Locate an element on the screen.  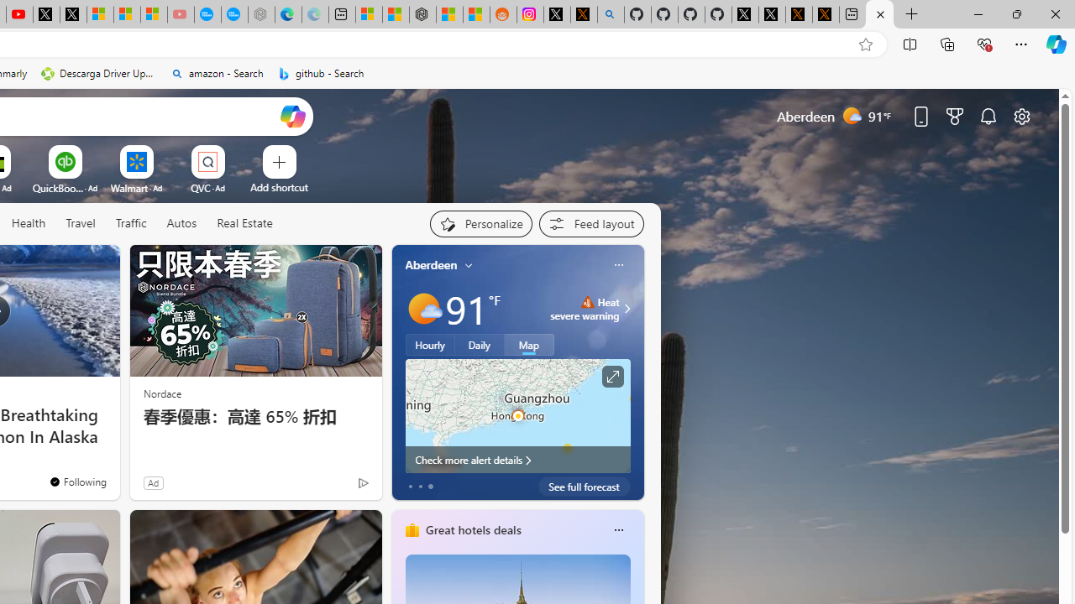
Mostly sunny is located at coordinates (423, 309).